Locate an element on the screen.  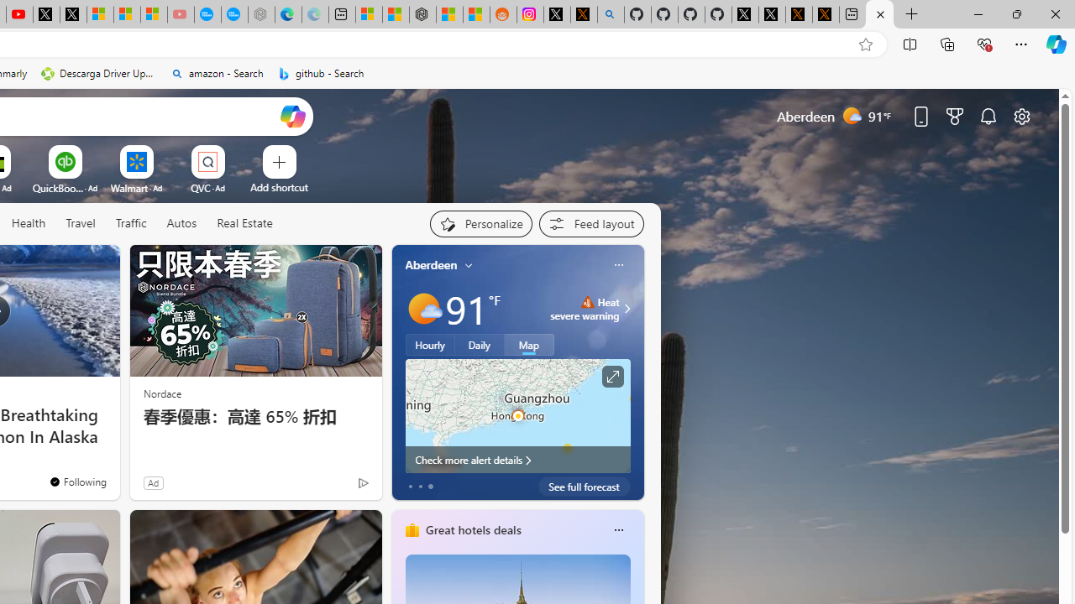
Mostly sunny is located at coordinates (423, 309).